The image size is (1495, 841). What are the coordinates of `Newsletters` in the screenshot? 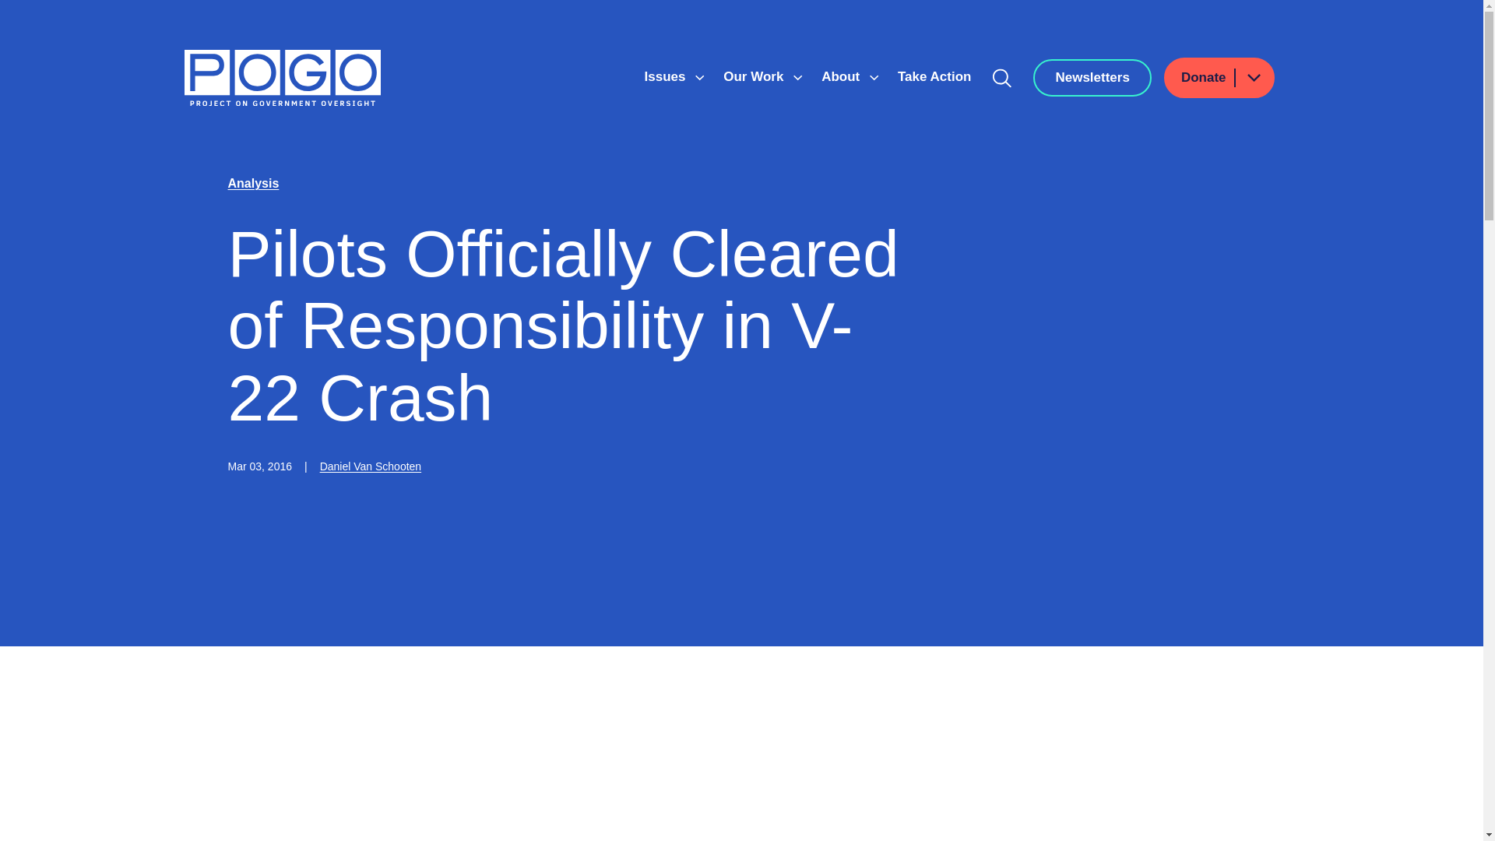 It's located at (1092, 78).